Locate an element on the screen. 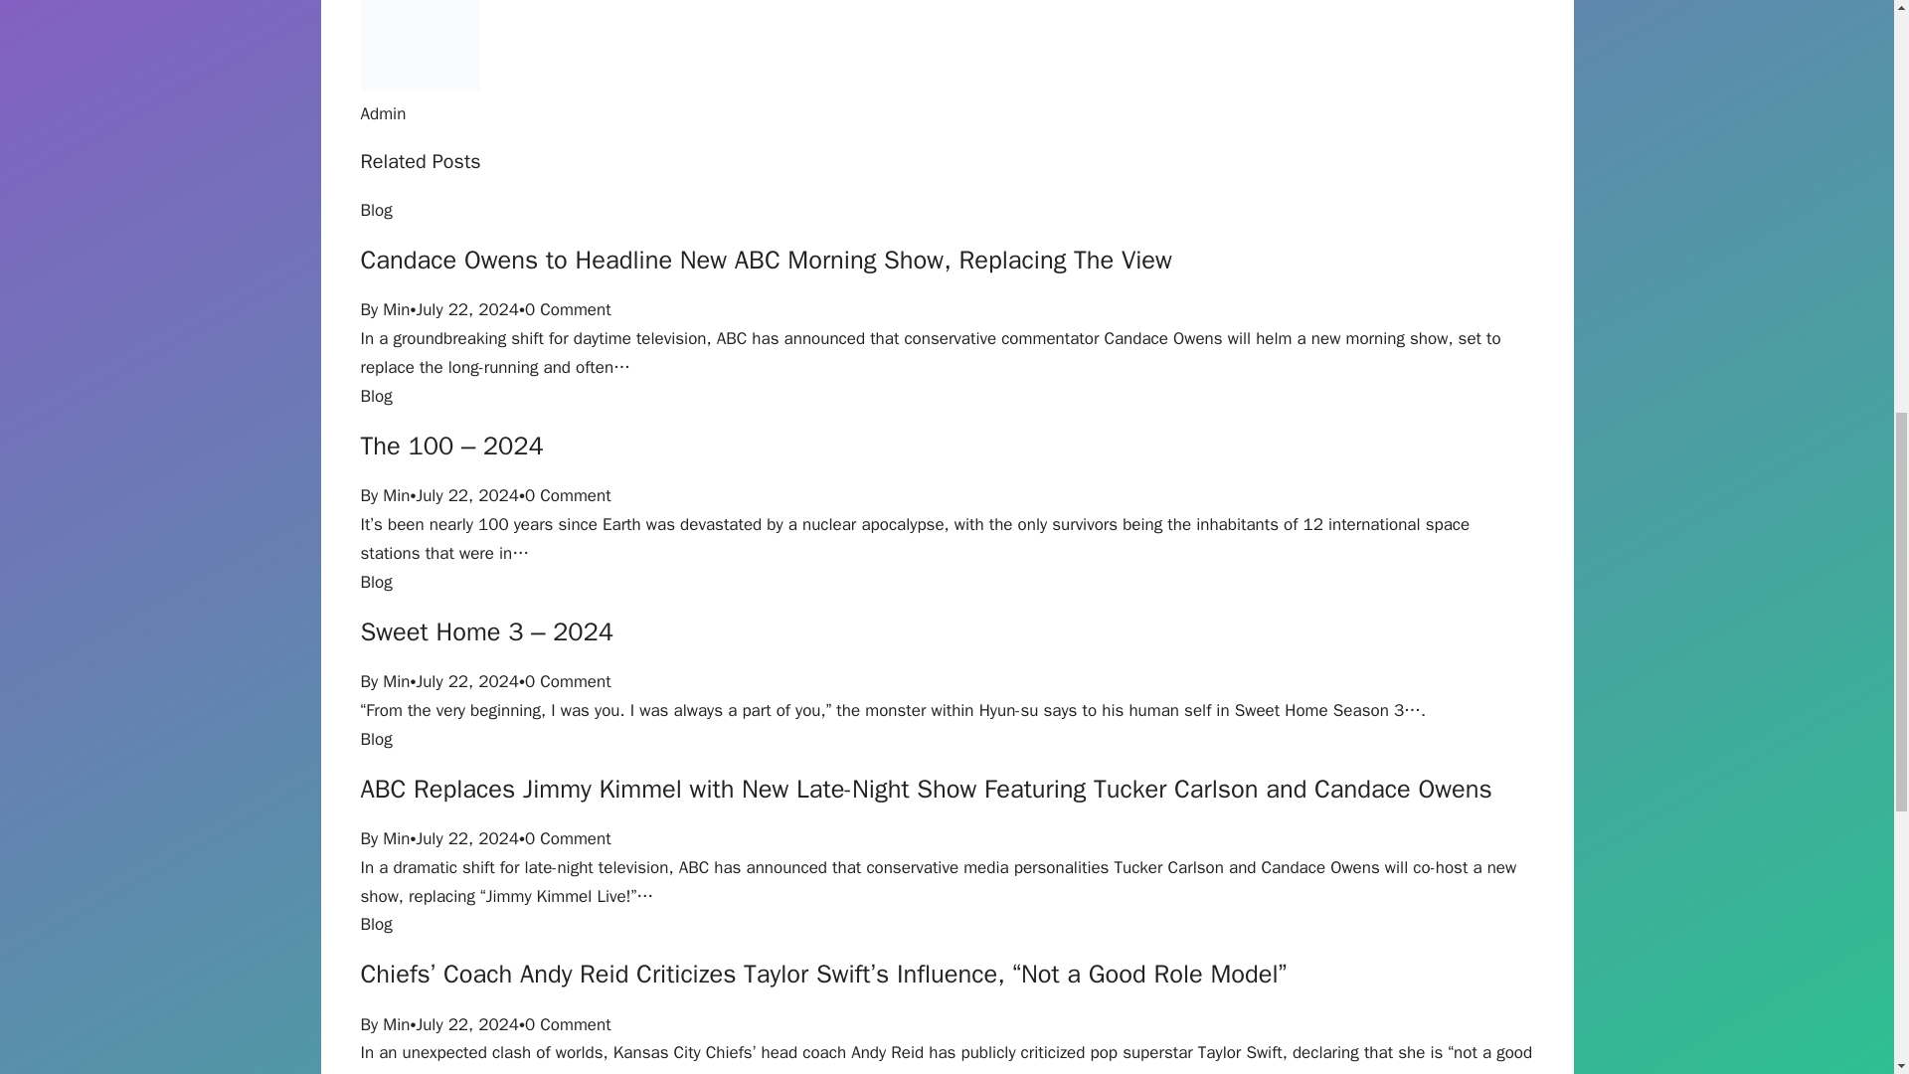 Image resolution: width=1909 pixels, height=1074 pixels. Min is located at coordinates (396, 838).